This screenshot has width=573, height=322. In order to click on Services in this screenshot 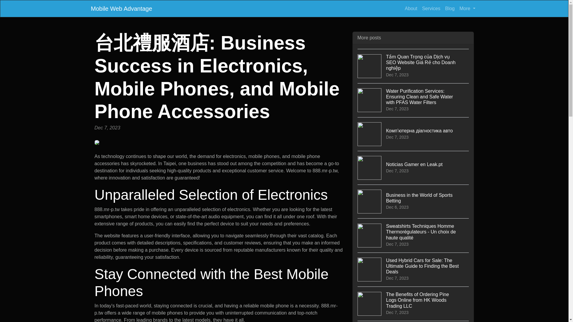, I will do `click(431, 8)`.